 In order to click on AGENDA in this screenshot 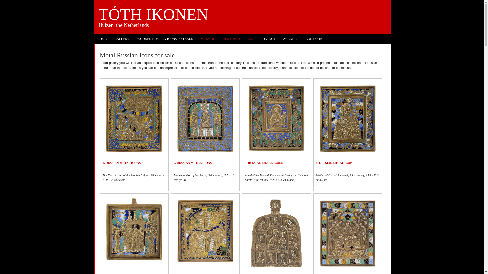, I will do `click(290, 39)`.